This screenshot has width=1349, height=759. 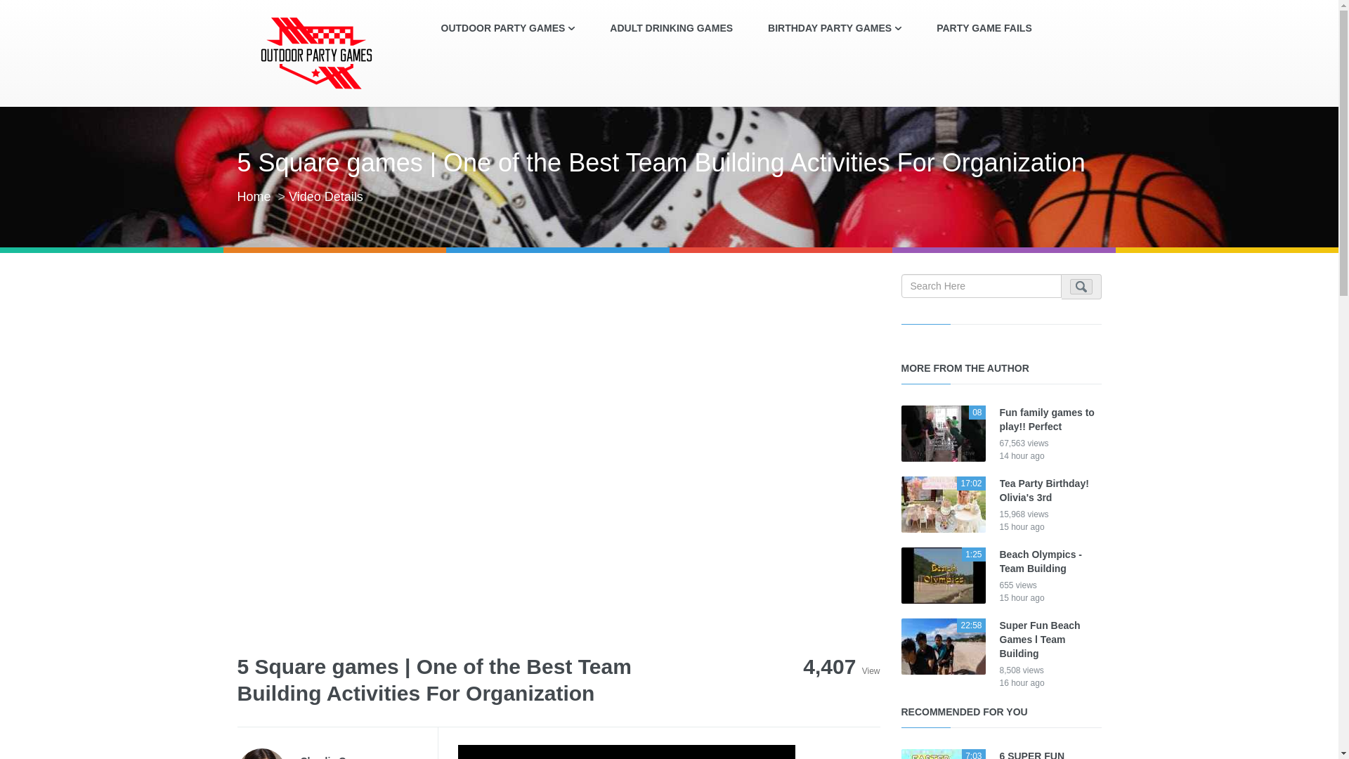 What do you see at coordinates (670, 28) in the screenshot?
I see `ADULT DRINKING GAMES` at bounding box center [670, 28].